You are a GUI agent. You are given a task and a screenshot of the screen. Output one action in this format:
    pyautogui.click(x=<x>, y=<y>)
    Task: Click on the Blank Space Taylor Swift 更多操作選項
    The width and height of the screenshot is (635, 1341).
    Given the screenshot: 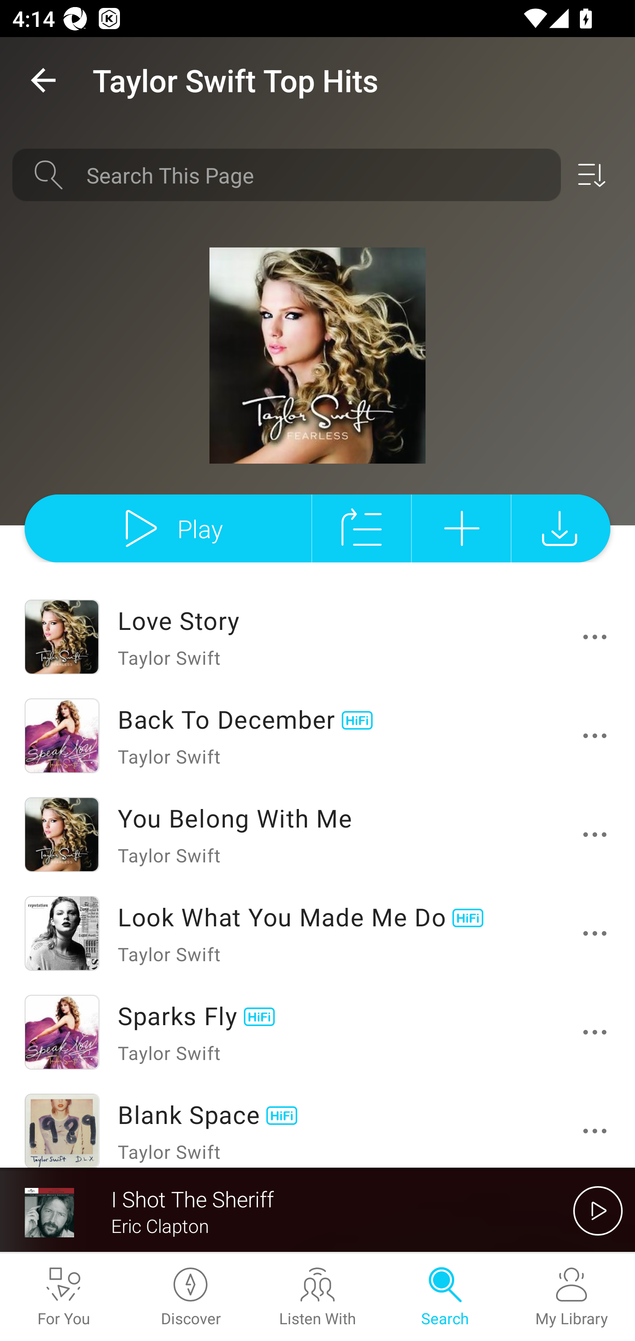 What is the action you would take?
    pyautogui.click(x=317, y=1125)
    